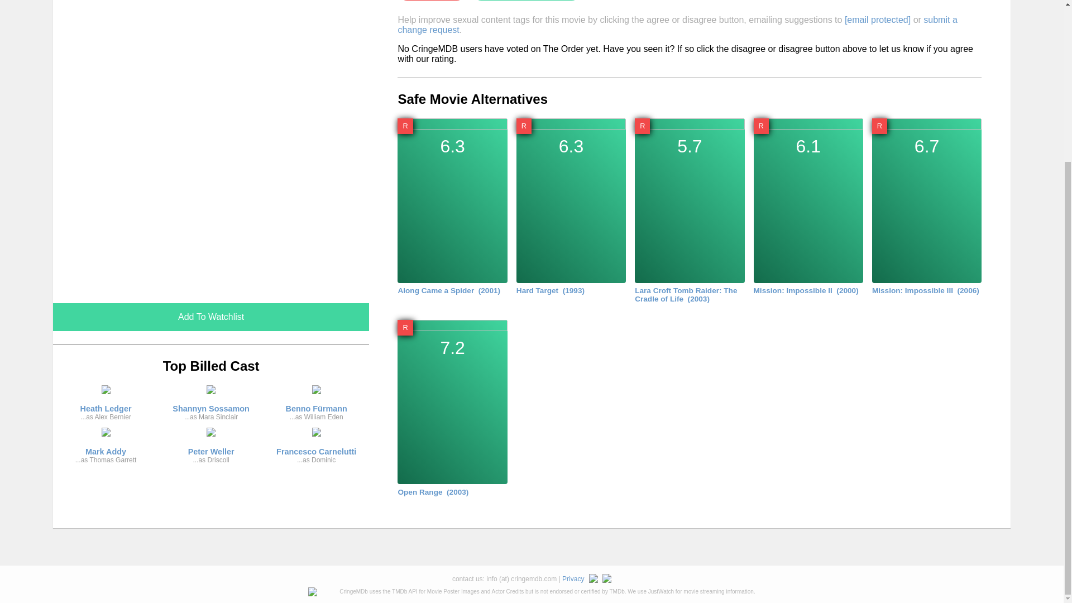 This screenshot has width=1072, height=603. I want to click on Add To Watchlist, so click(106, 406).